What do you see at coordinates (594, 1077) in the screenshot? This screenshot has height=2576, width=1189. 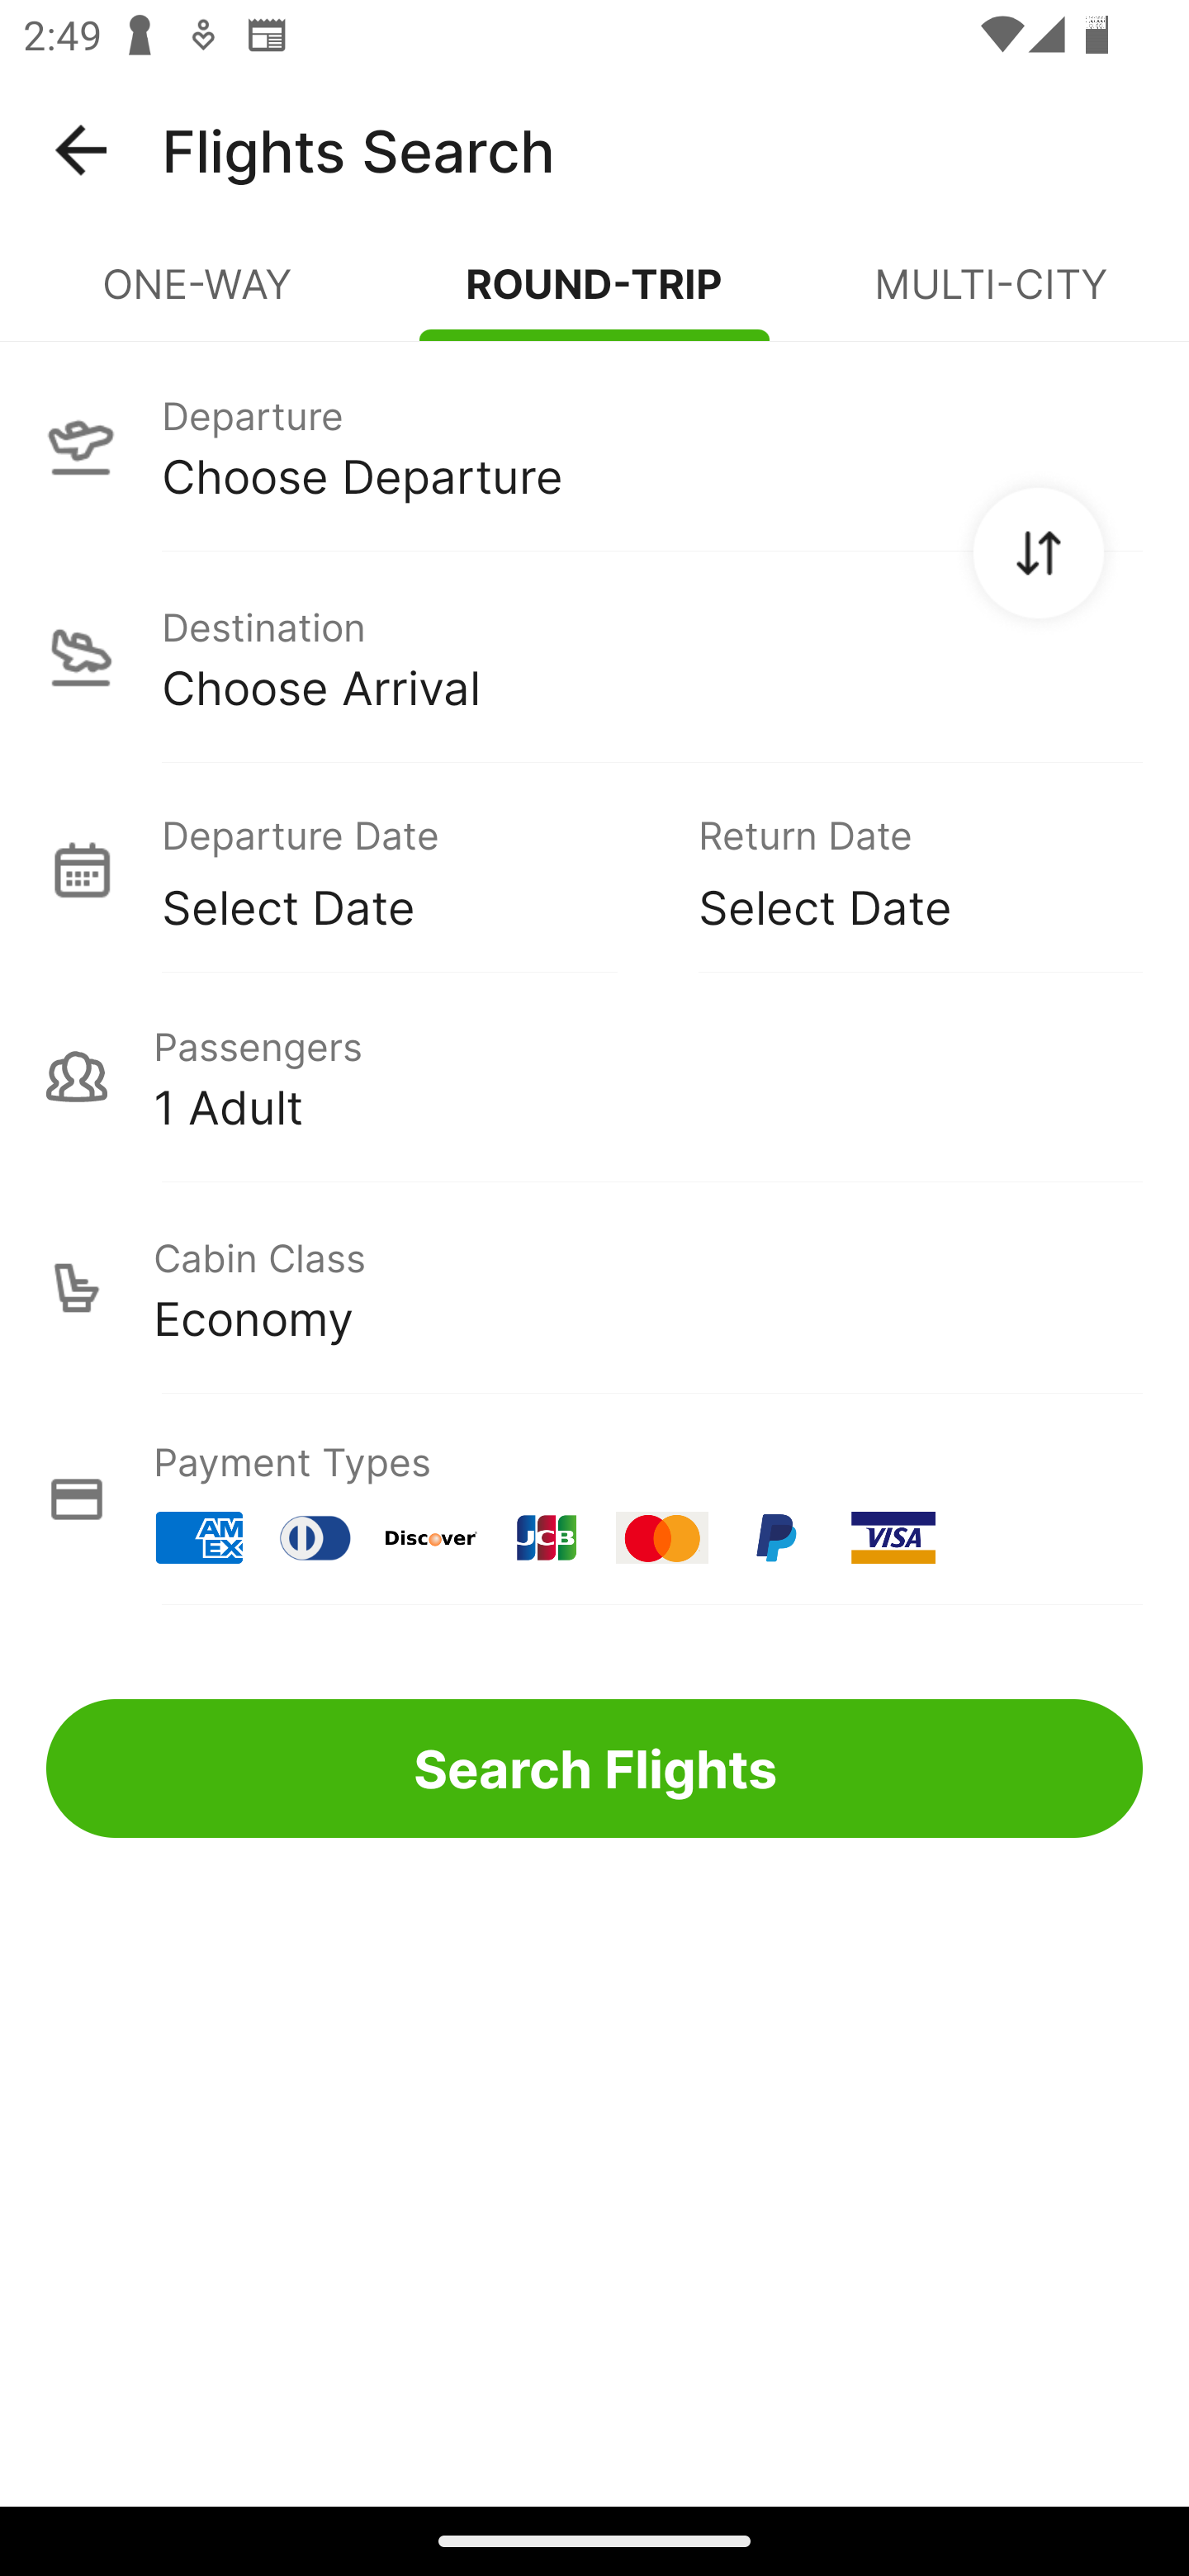 I see `Passengers 1 Adult` at bounding box center [594, 1077].